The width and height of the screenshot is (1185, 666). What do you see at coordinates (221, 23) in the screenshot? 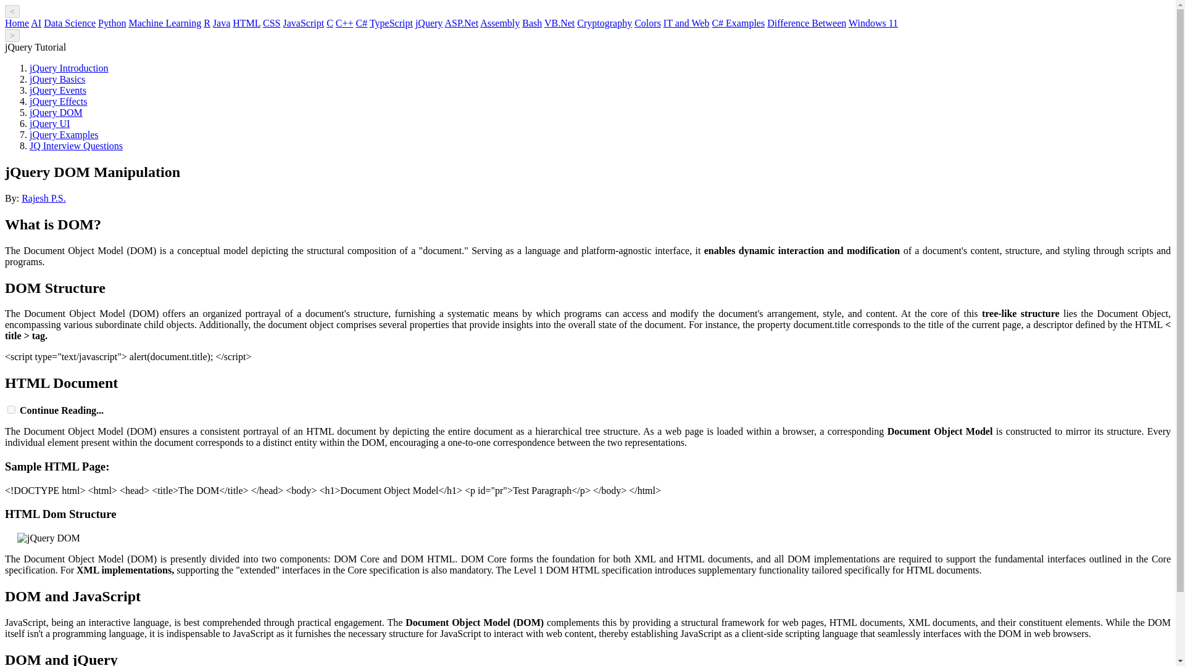
I see `Java` at bounding box center [221, 23].